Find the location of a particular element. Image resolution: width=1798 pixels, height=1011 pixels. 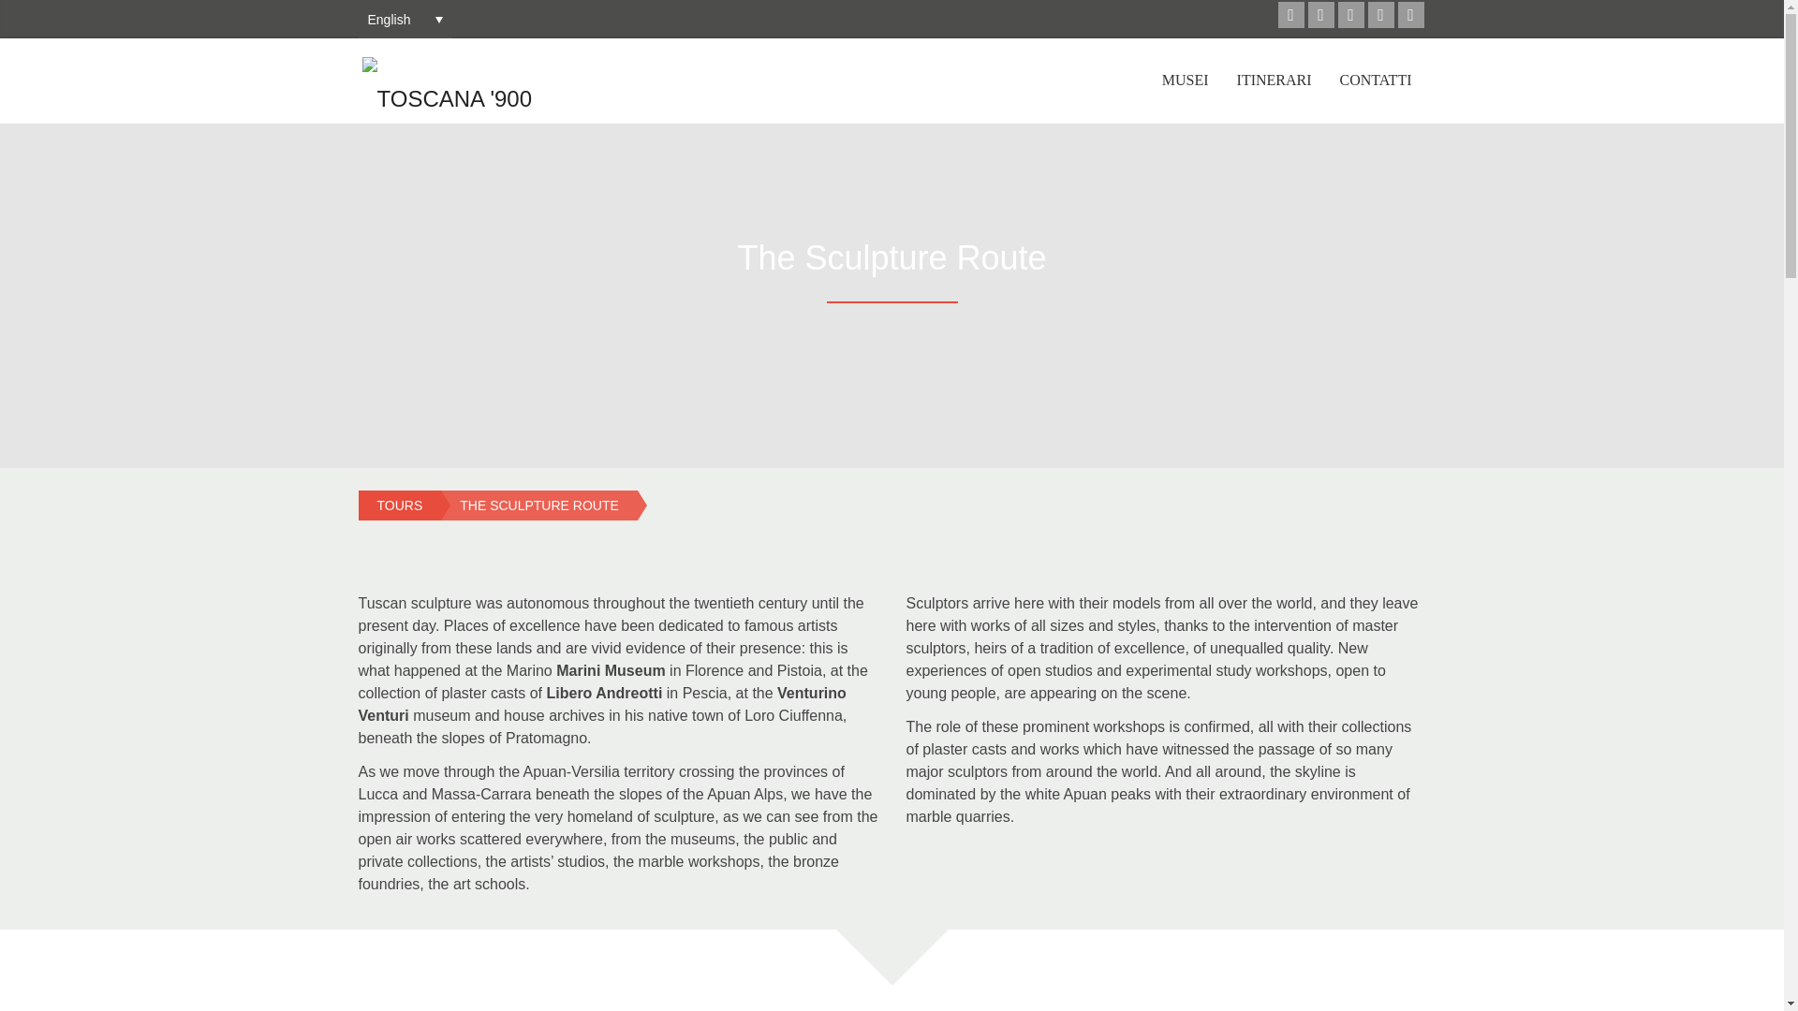

Twitter is located at coordinates (1320, 15).